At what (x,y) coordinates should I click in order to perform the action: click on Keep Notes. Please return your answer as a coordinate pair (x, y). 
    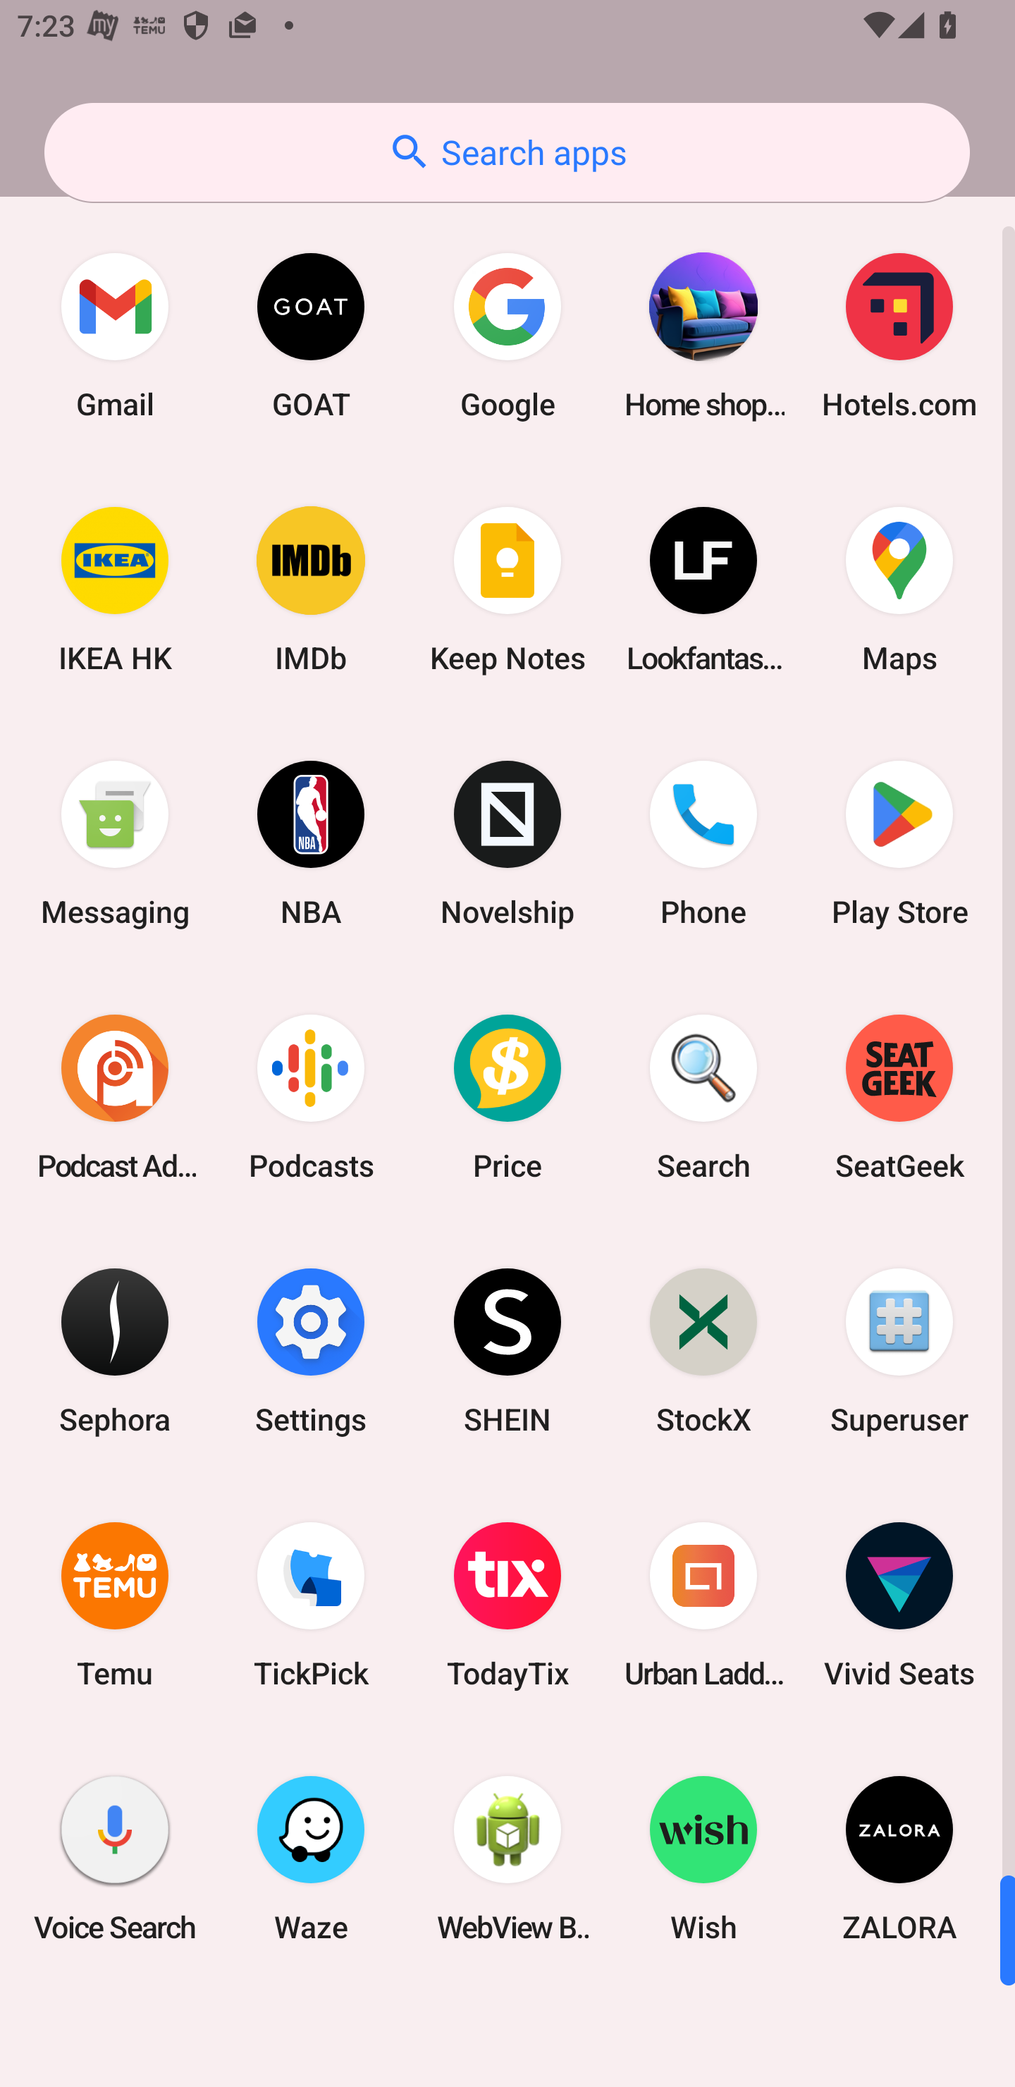
    Looking at the image, I should click on (508, 589).